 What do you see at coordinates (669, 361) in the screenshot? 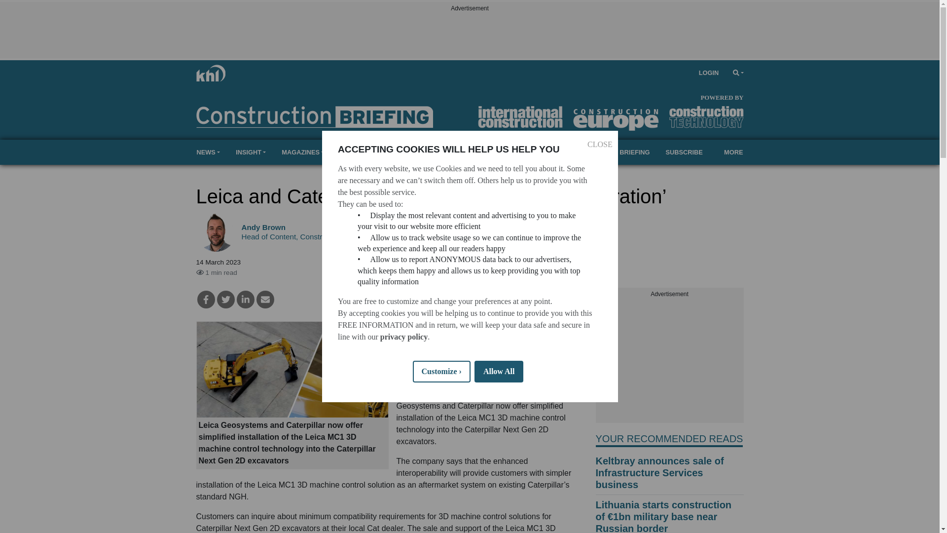
I see `3rd party ad content` at bounding box center [669, 361].